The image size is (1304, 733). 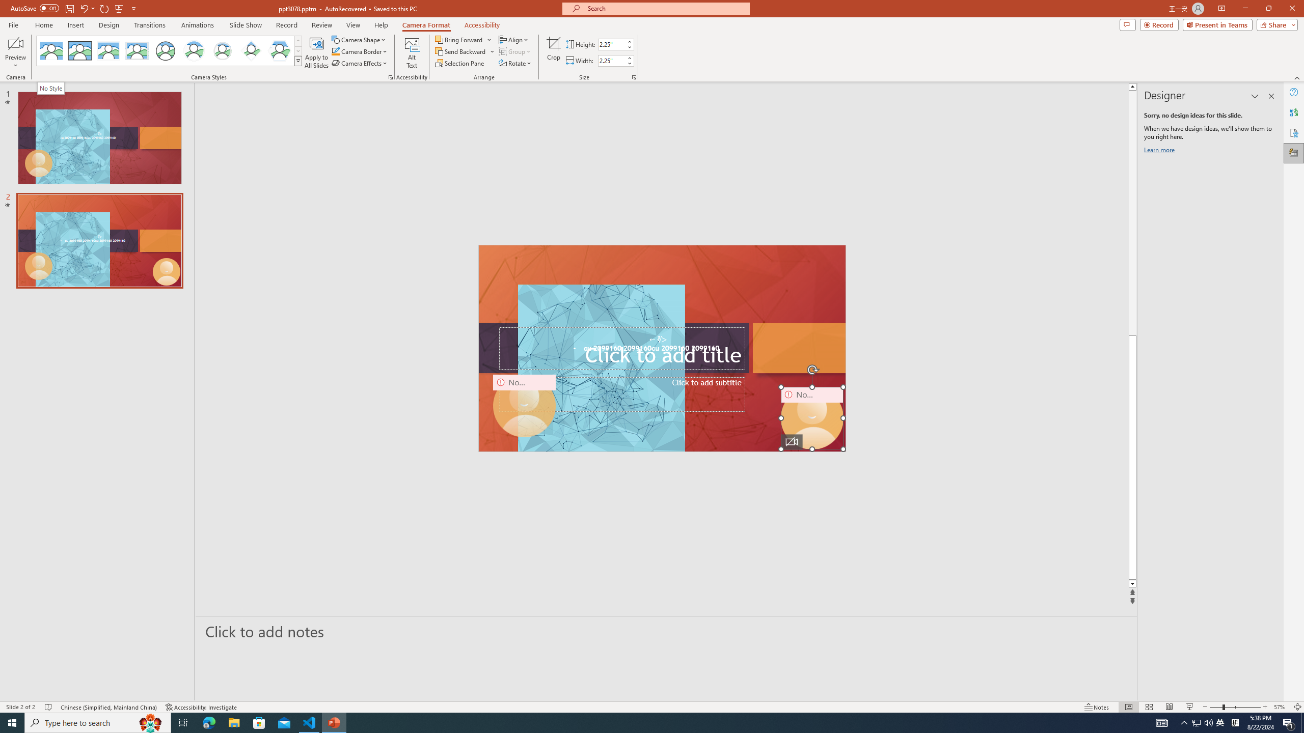 What do you see at coordinates (611, 44) in the screenshot?
I see `Cameo Height` at bounding box center [611, 44].